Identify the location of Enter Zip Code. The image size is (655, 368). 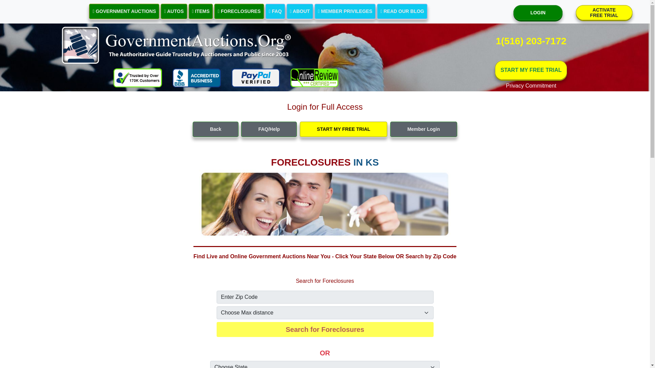
(324, 297).